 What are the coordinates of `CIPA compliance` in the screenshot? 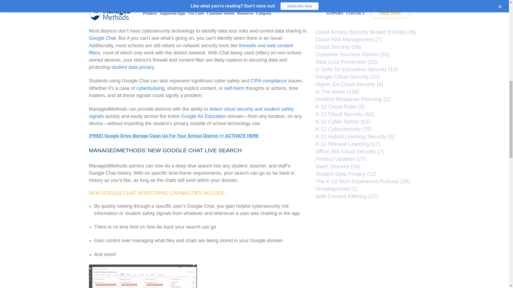 It's located at (269, 81).